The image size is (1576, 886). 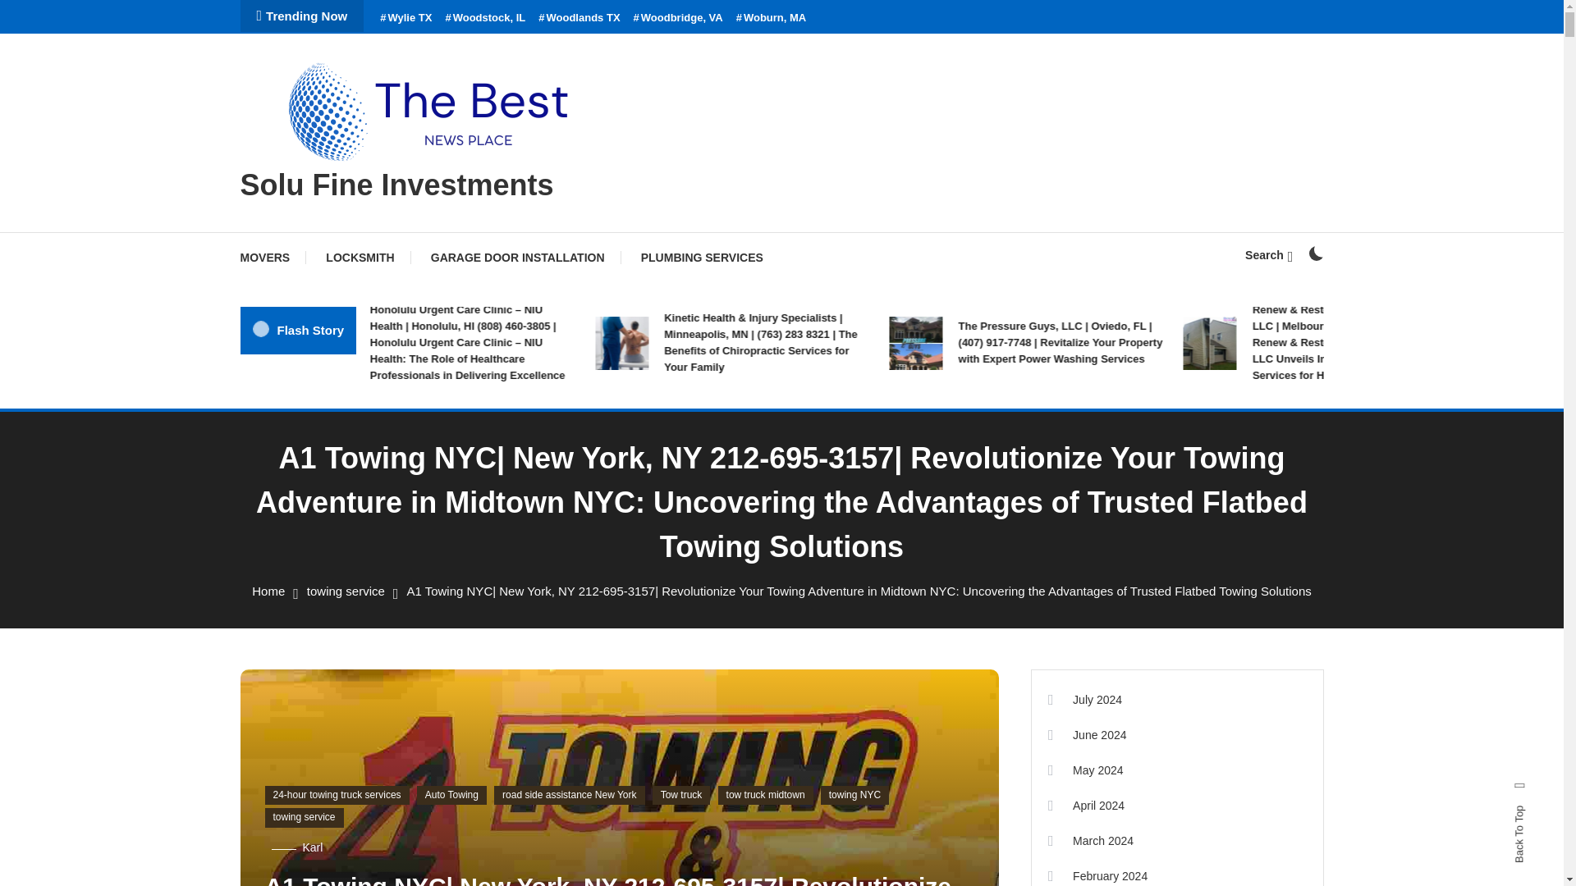 What do you see at coordinates (273, 258) in the screenshot?
I see `MOVERS` at bounding box center [273, 258].